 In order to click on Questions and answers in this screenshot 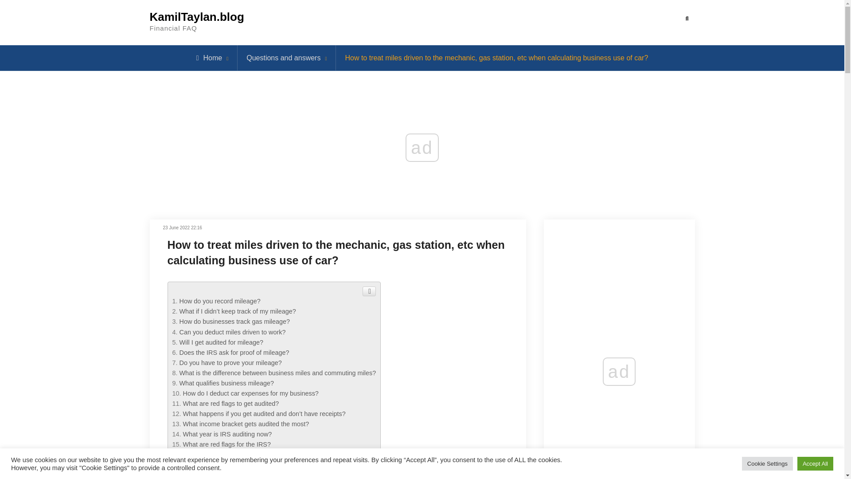, I will do `click(284, 58)`.